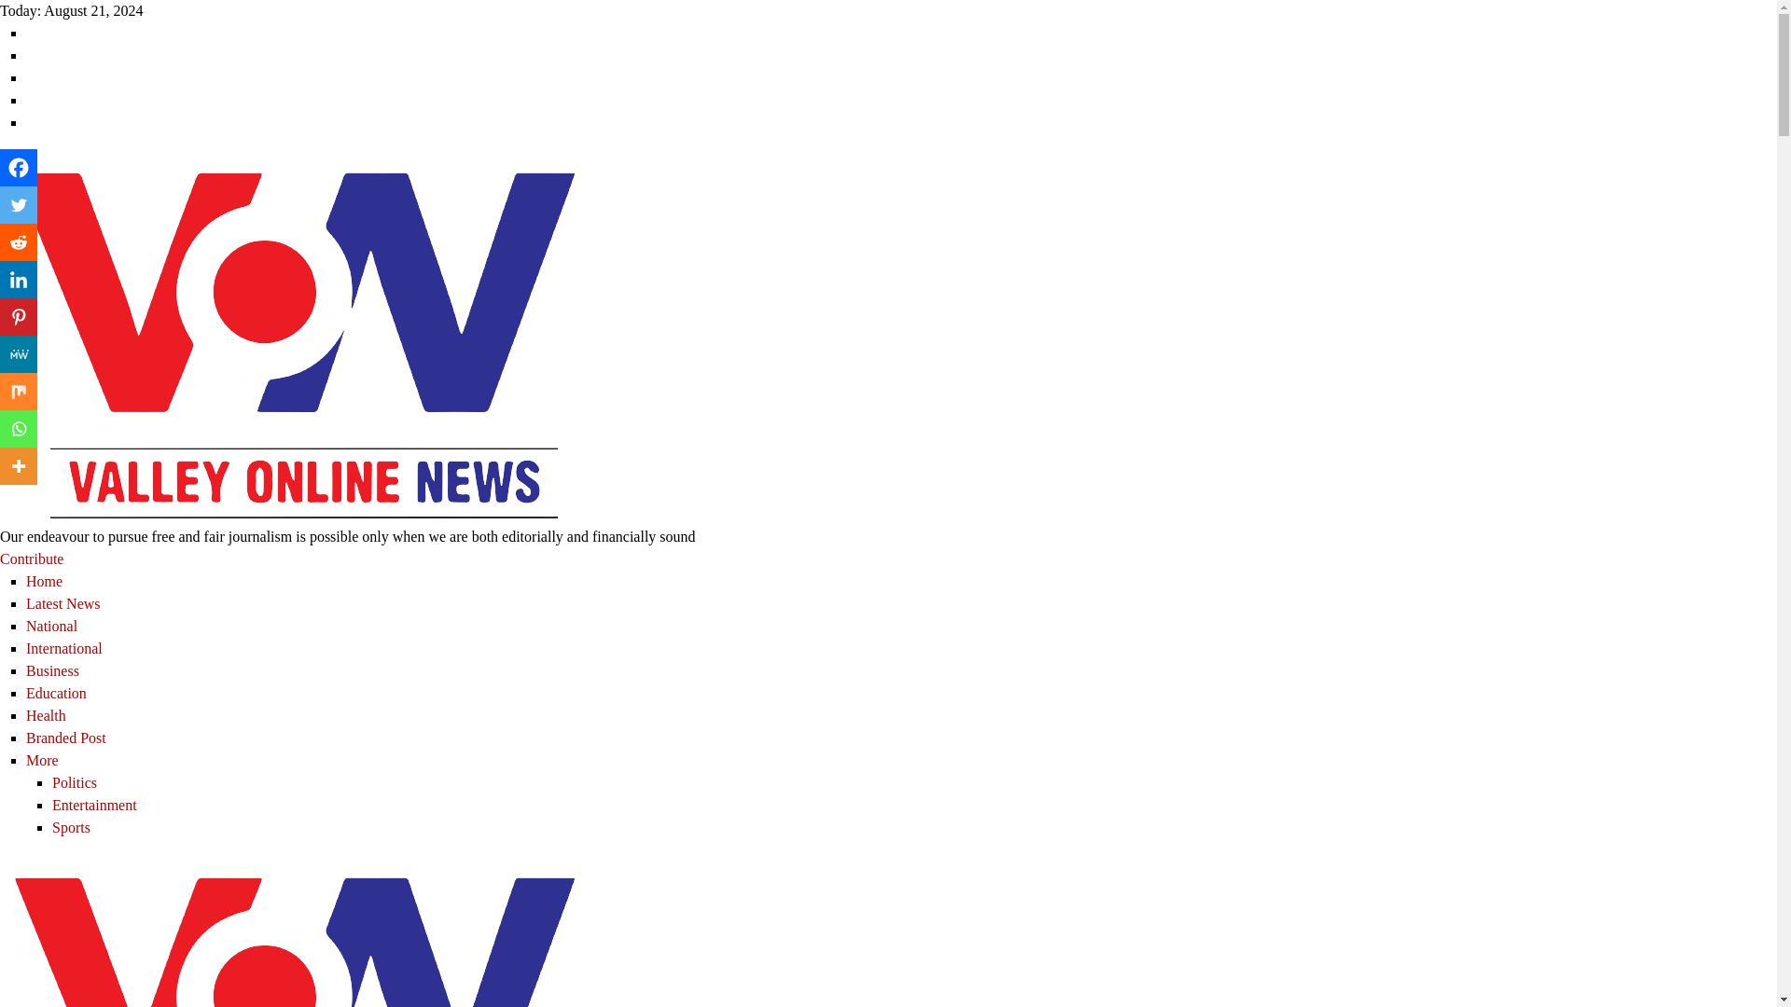 This screenshot has width=1791, height=1007. I want to click on Whatsapp, so click(19, 428).